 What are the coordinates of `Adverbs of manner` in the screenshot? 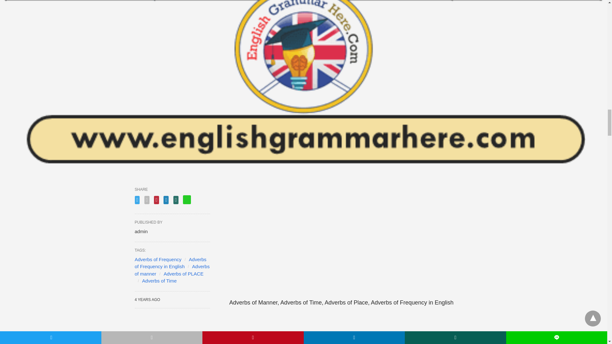 It's located at (172, 270).